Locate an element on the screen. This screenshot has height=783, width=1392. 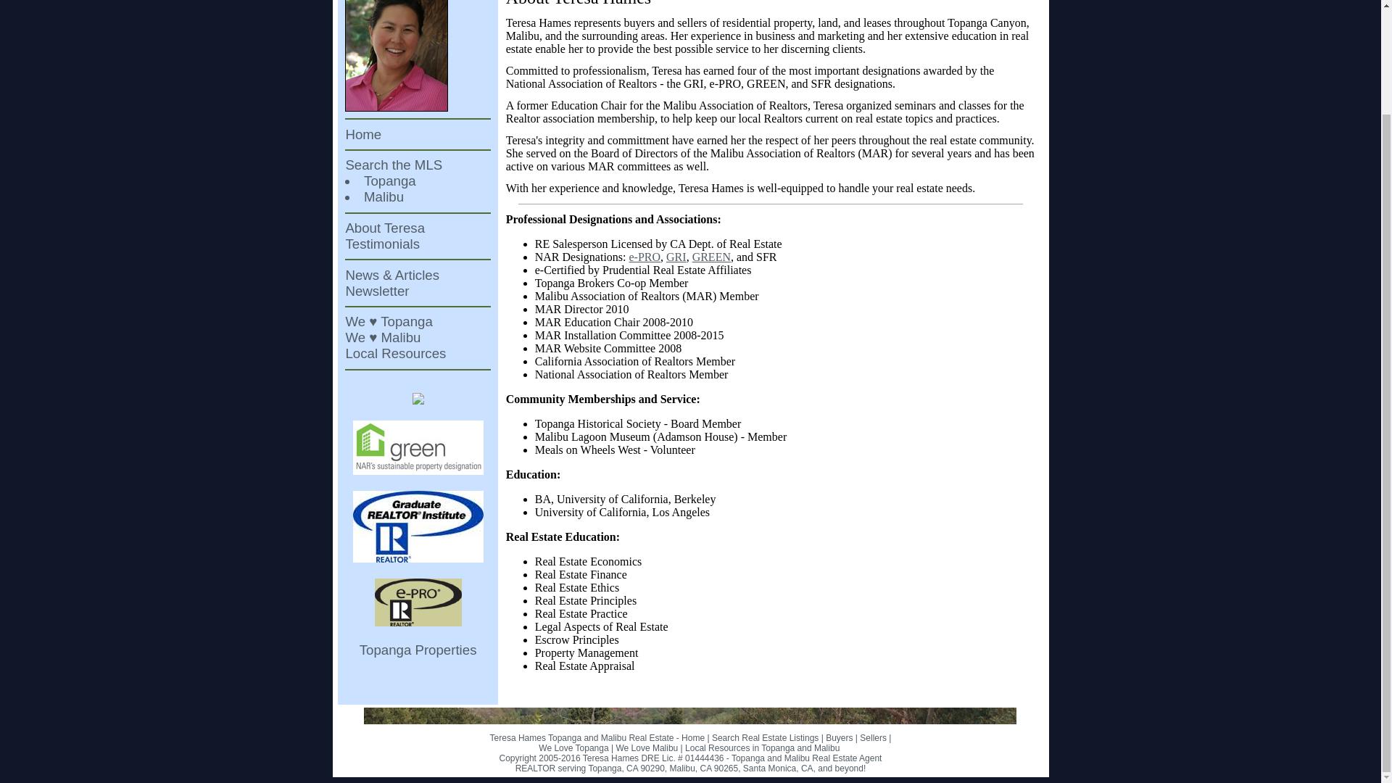
GREEN is located at coordinates (711, 257).